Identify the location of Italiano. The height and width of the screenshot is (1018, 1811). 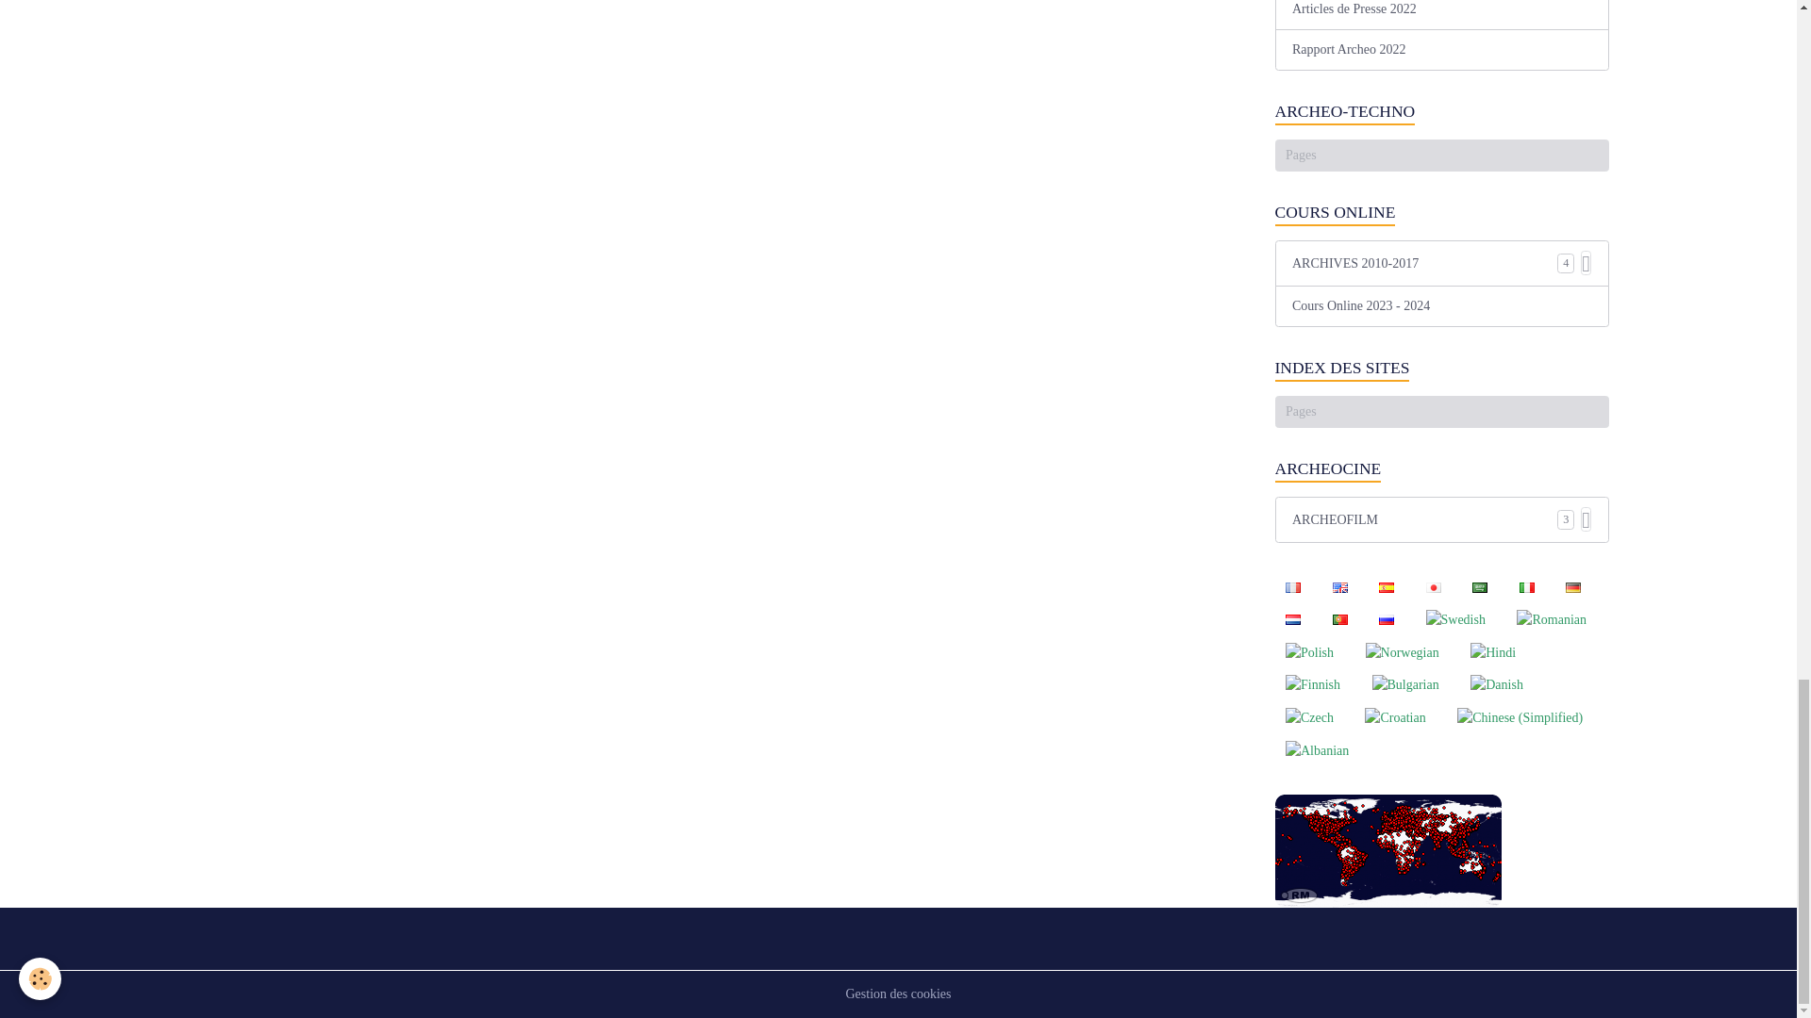
(1526, 586).